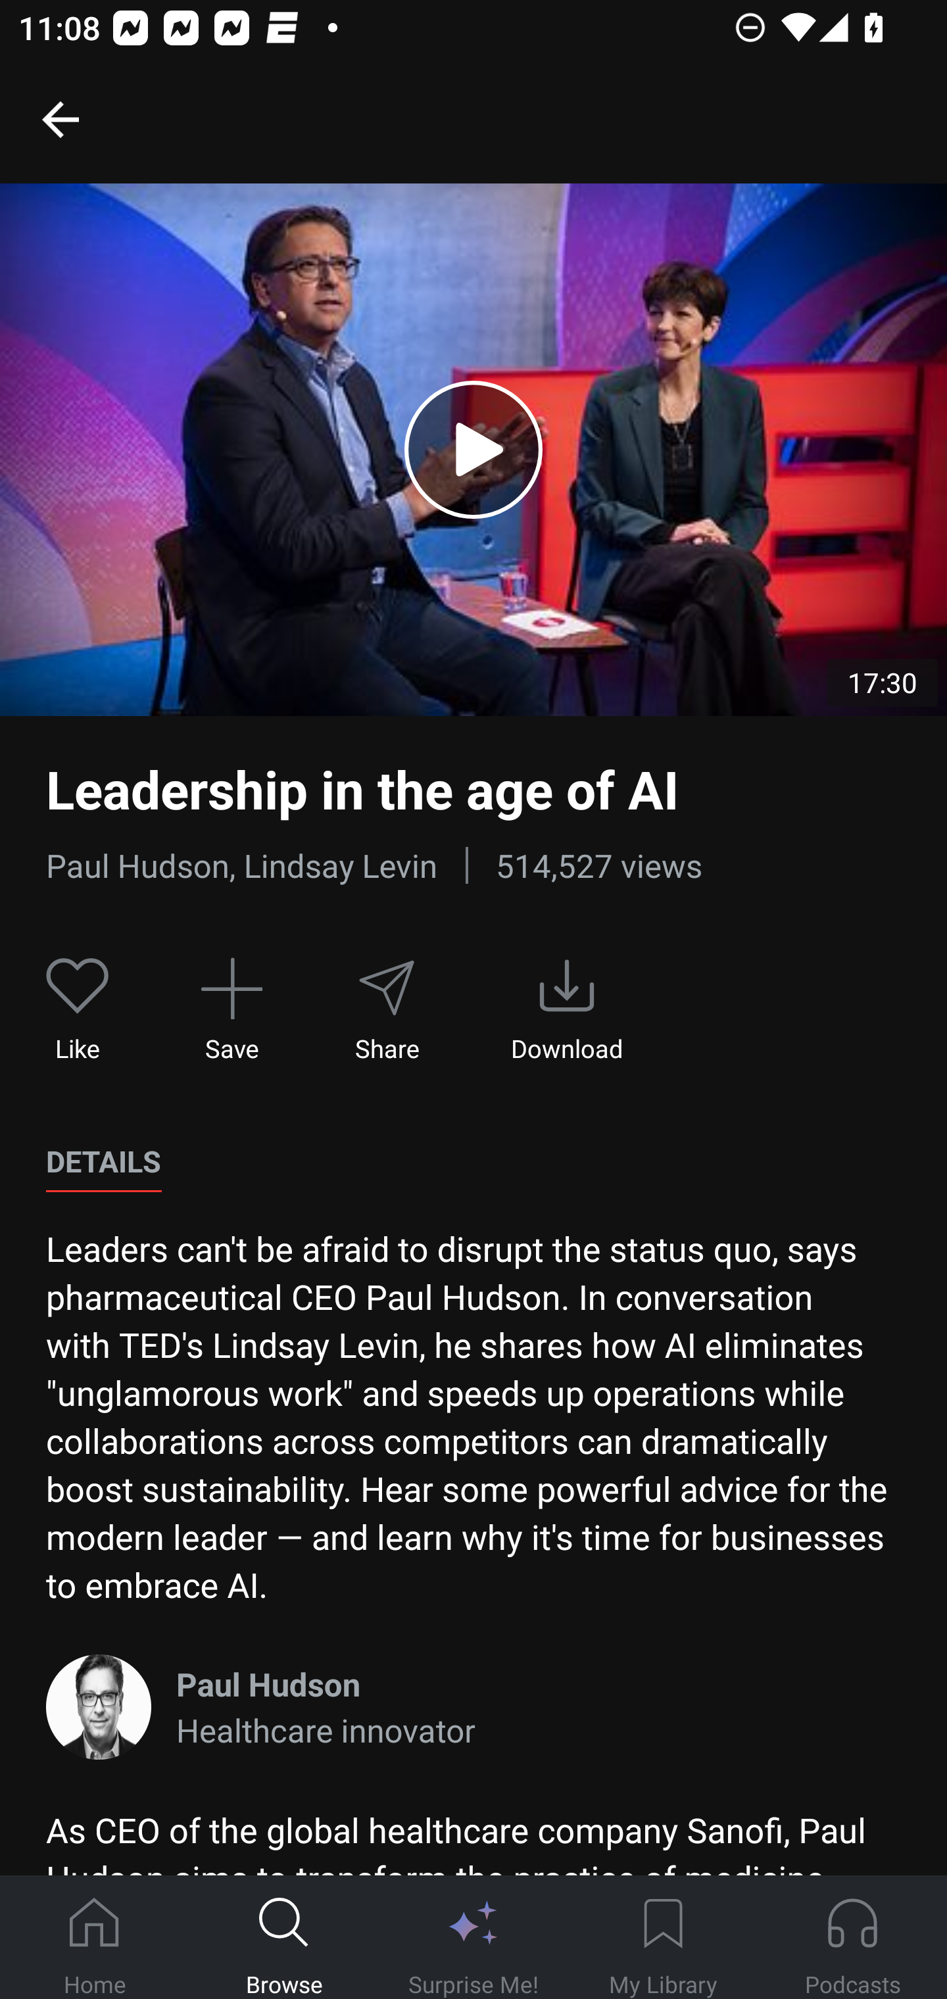 The width and height of the screenshot is (947, 1999). What do you see at coordinates (473, 1938) in the screenshot?
I see `Surprise Me!` at bounding box center [473, 1938].